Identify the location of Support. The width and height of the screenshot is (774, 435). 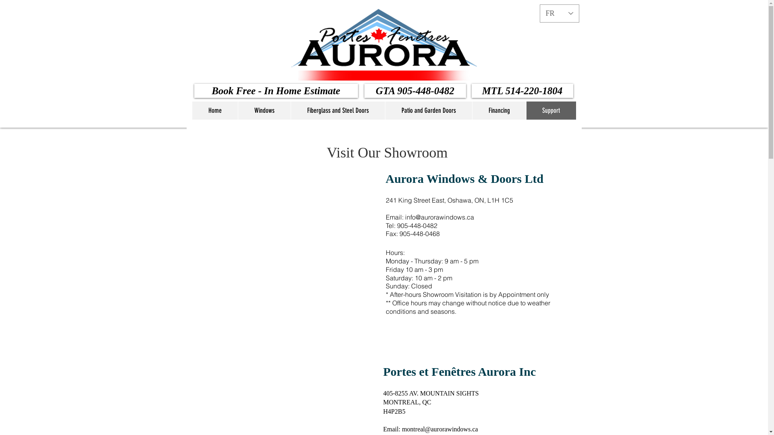
(551, 110).